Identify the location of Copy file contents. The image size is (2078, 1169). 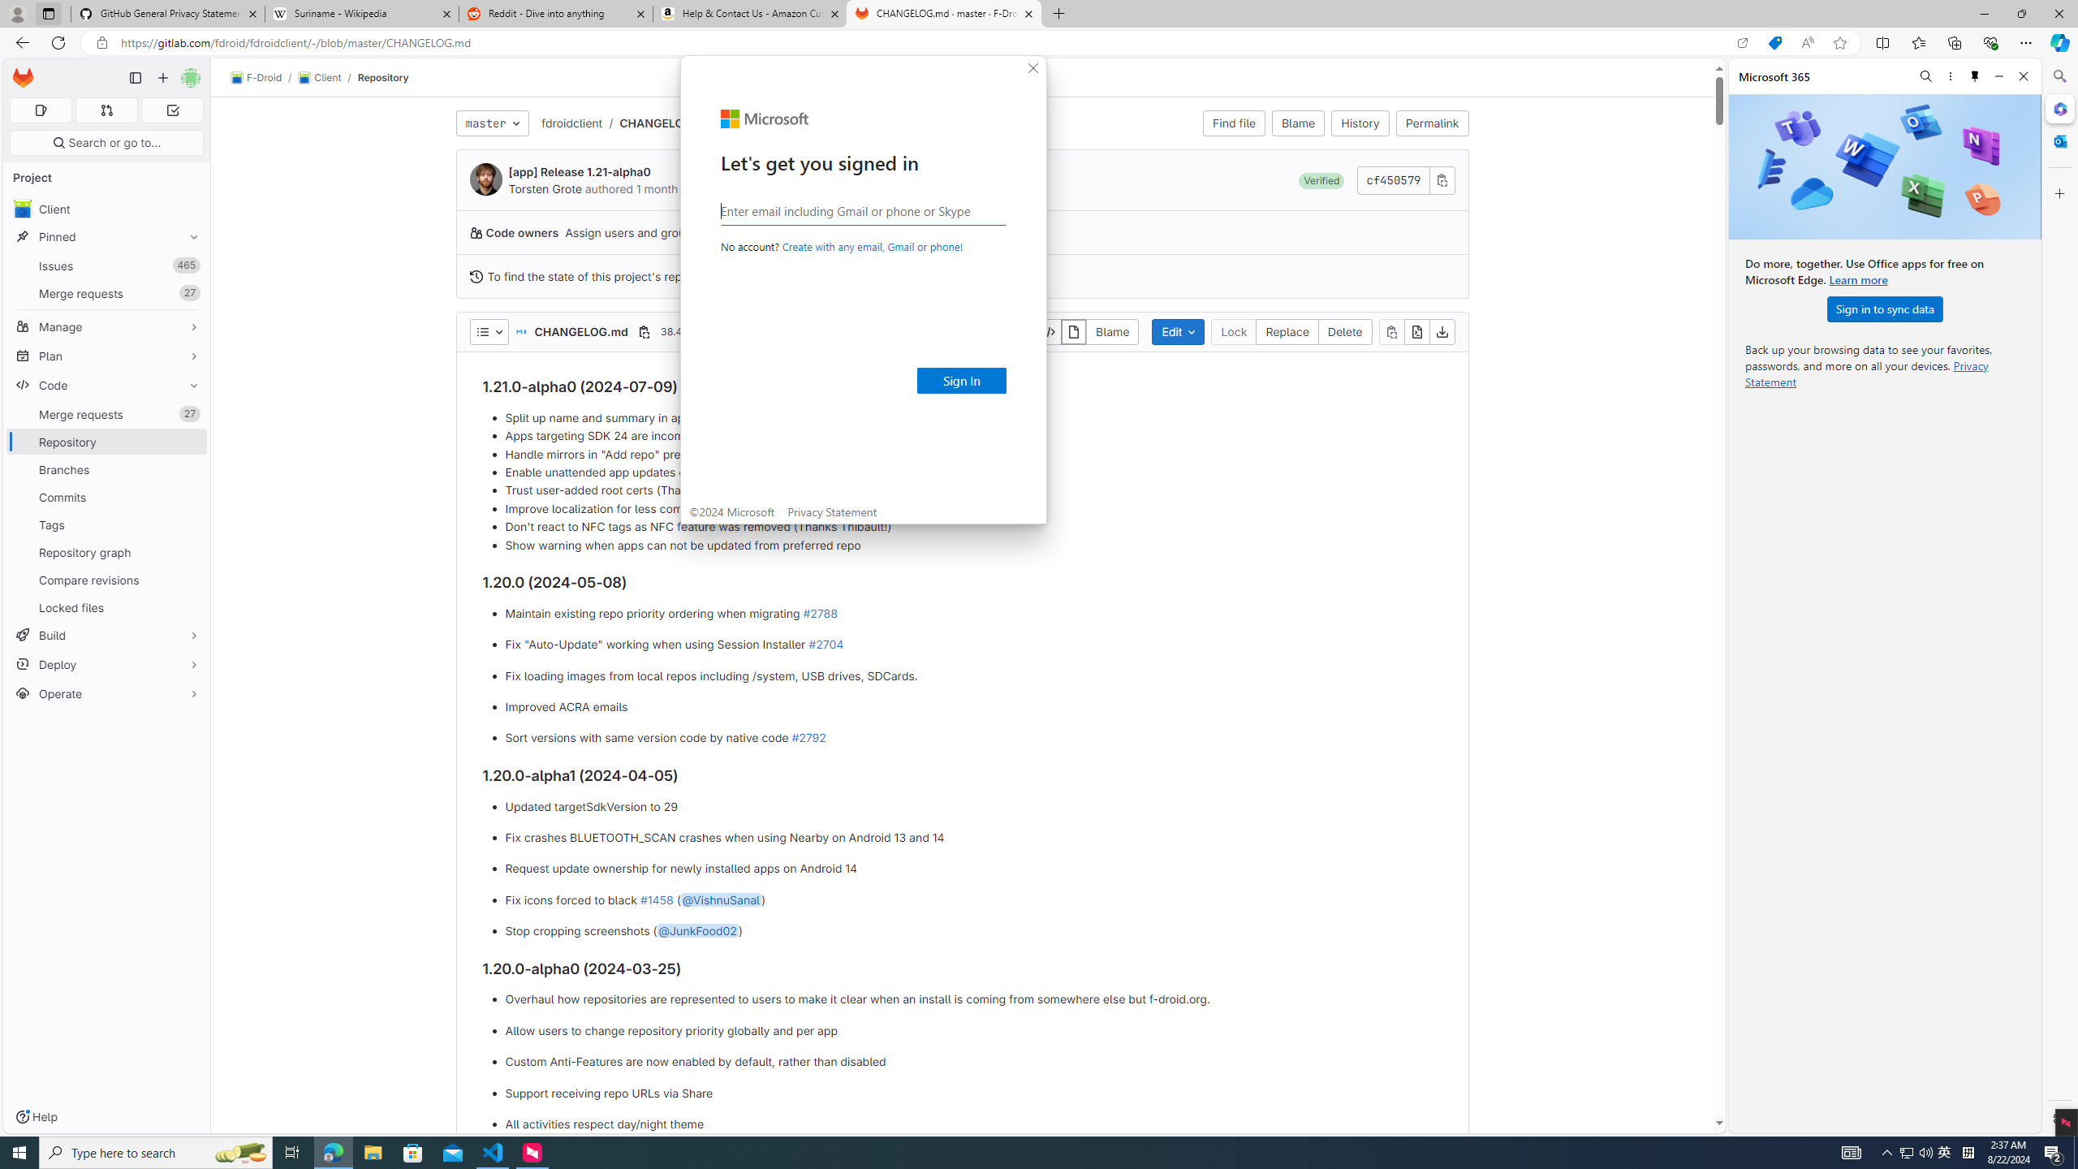
(1391, 331).